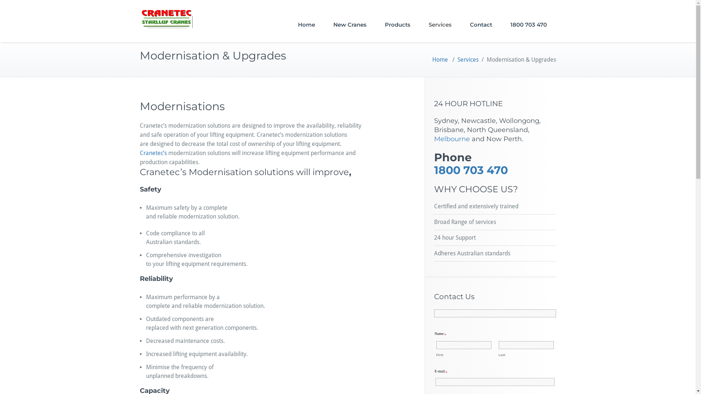 The height and width of the screenshot is (394, 701). I want to click on Home, so click(440, 60).